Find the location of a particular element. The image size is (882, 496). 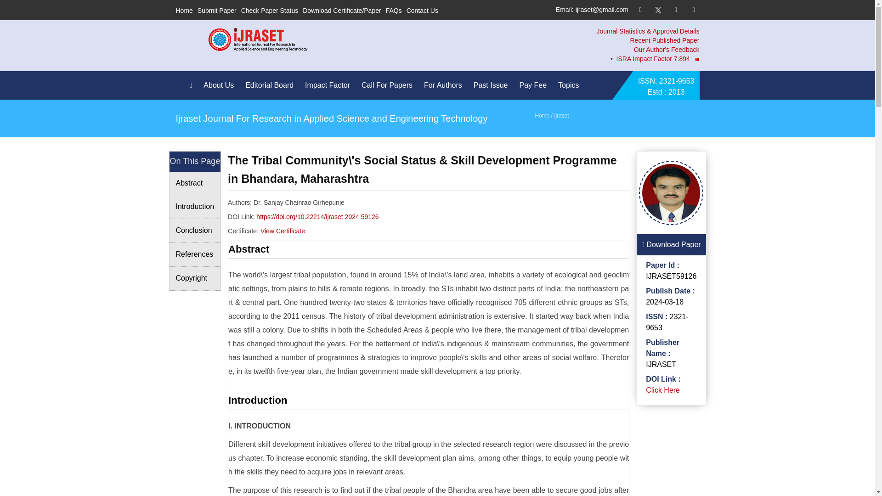

Introduction is located at coordinates (195, 207).